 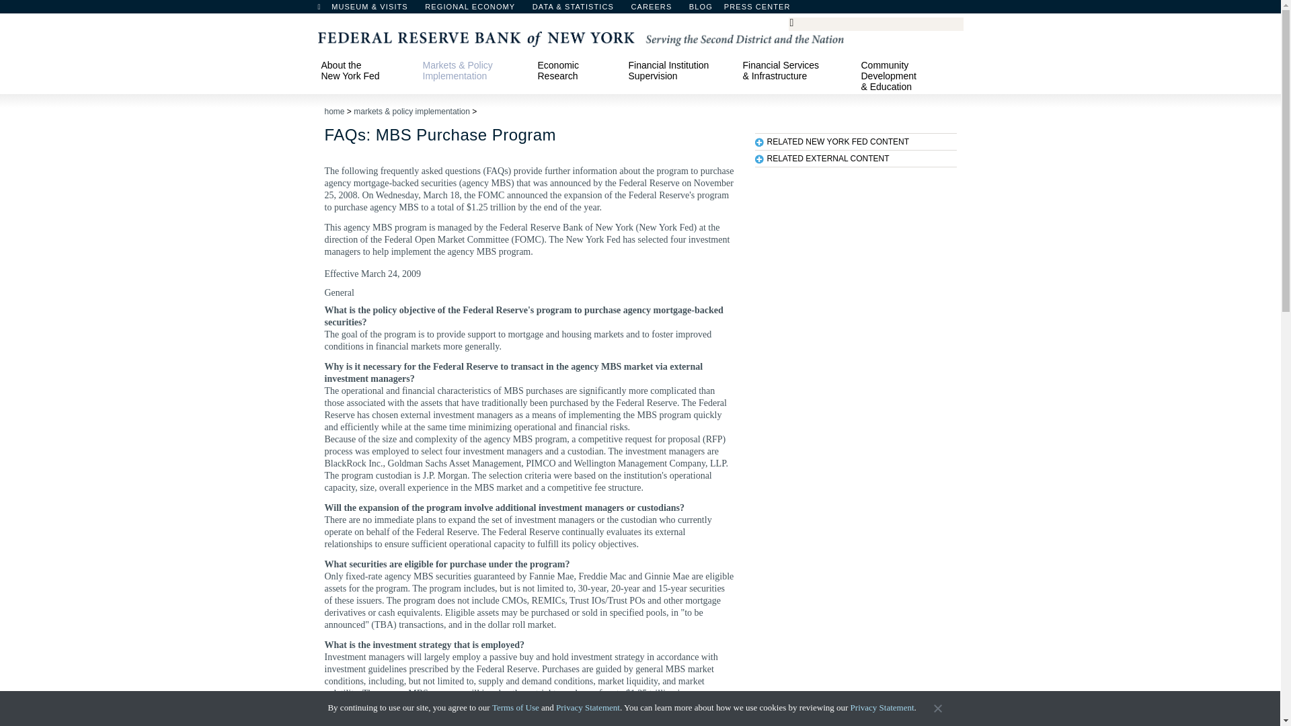 What do you see at coordinates (873, 23) in the screenshot?
I see `Search Box` at bounding box center [873, 23].